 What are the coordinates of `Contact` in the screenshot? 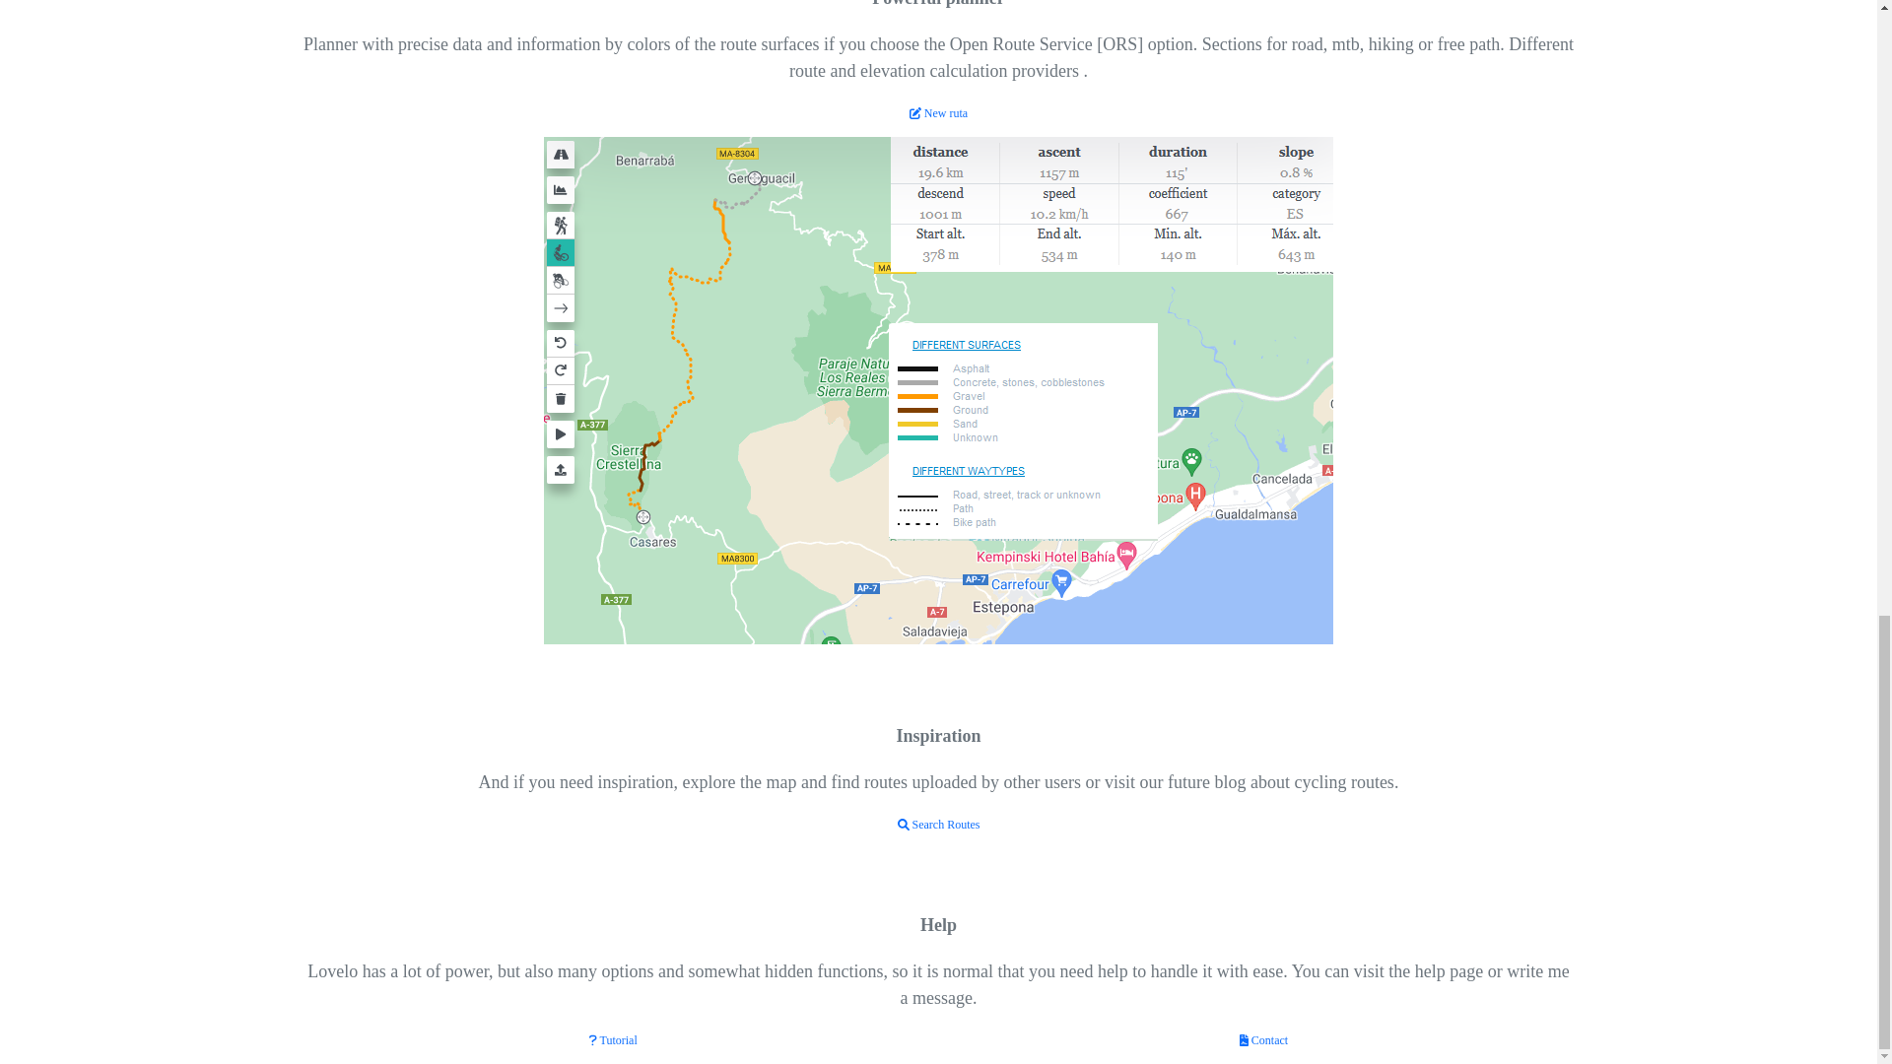 It's located at (1263, 1039).